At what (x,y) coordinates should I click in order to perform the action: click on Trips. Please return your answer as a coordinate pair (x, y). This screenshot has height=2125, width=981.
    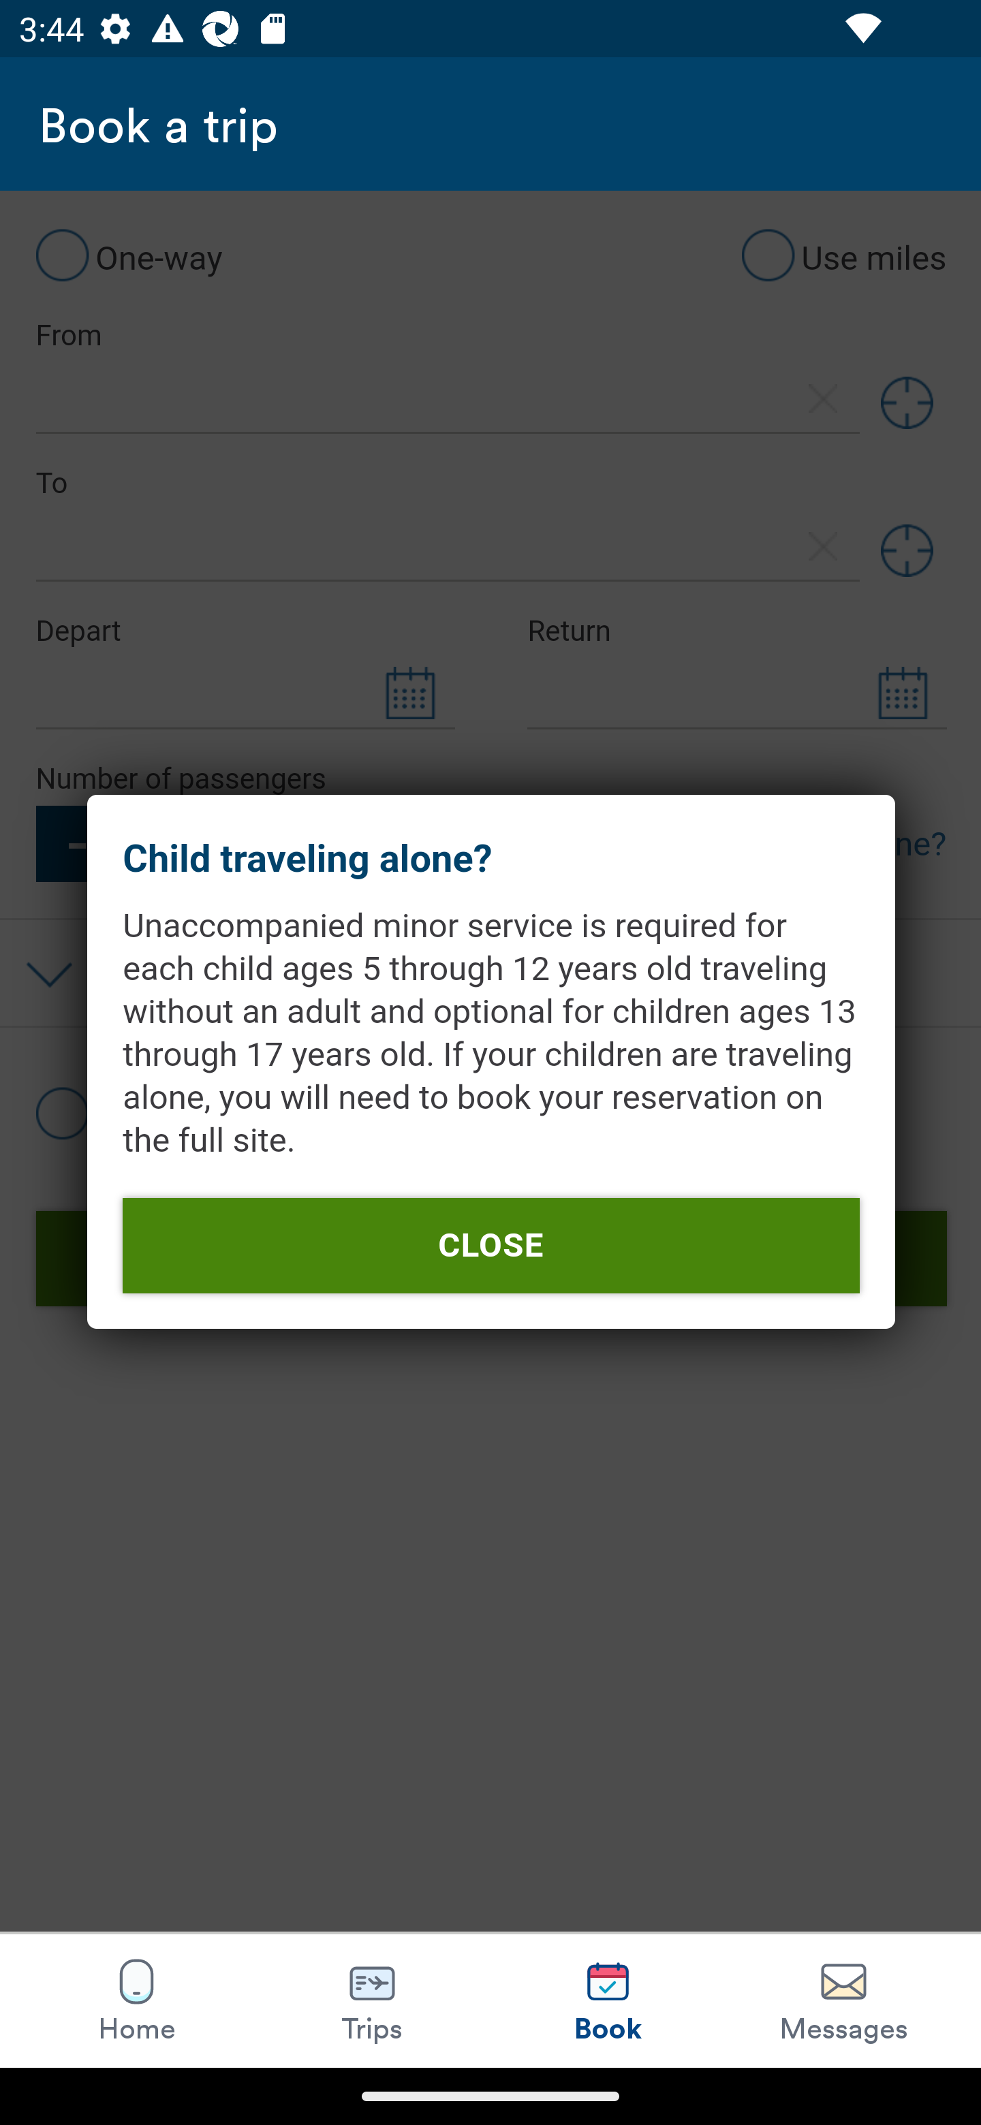
    Looking at the image, I should click on (373, 2000).